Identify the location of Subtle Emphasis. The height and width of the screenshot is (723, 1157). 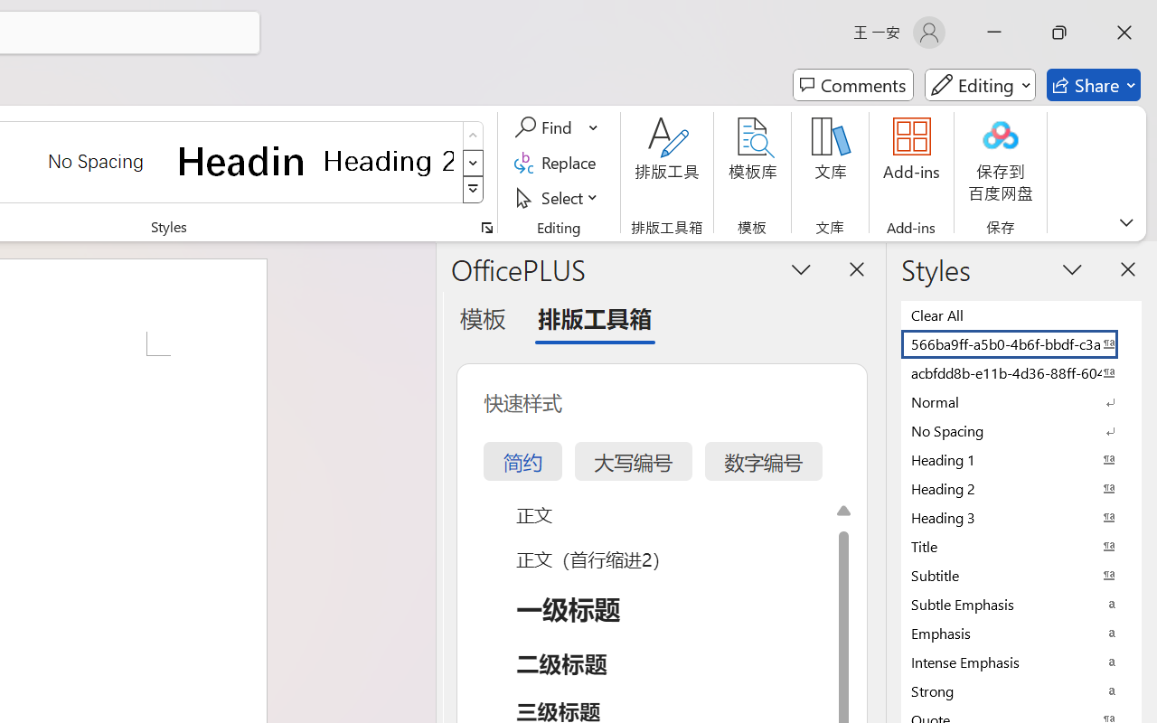
(1021, 604).